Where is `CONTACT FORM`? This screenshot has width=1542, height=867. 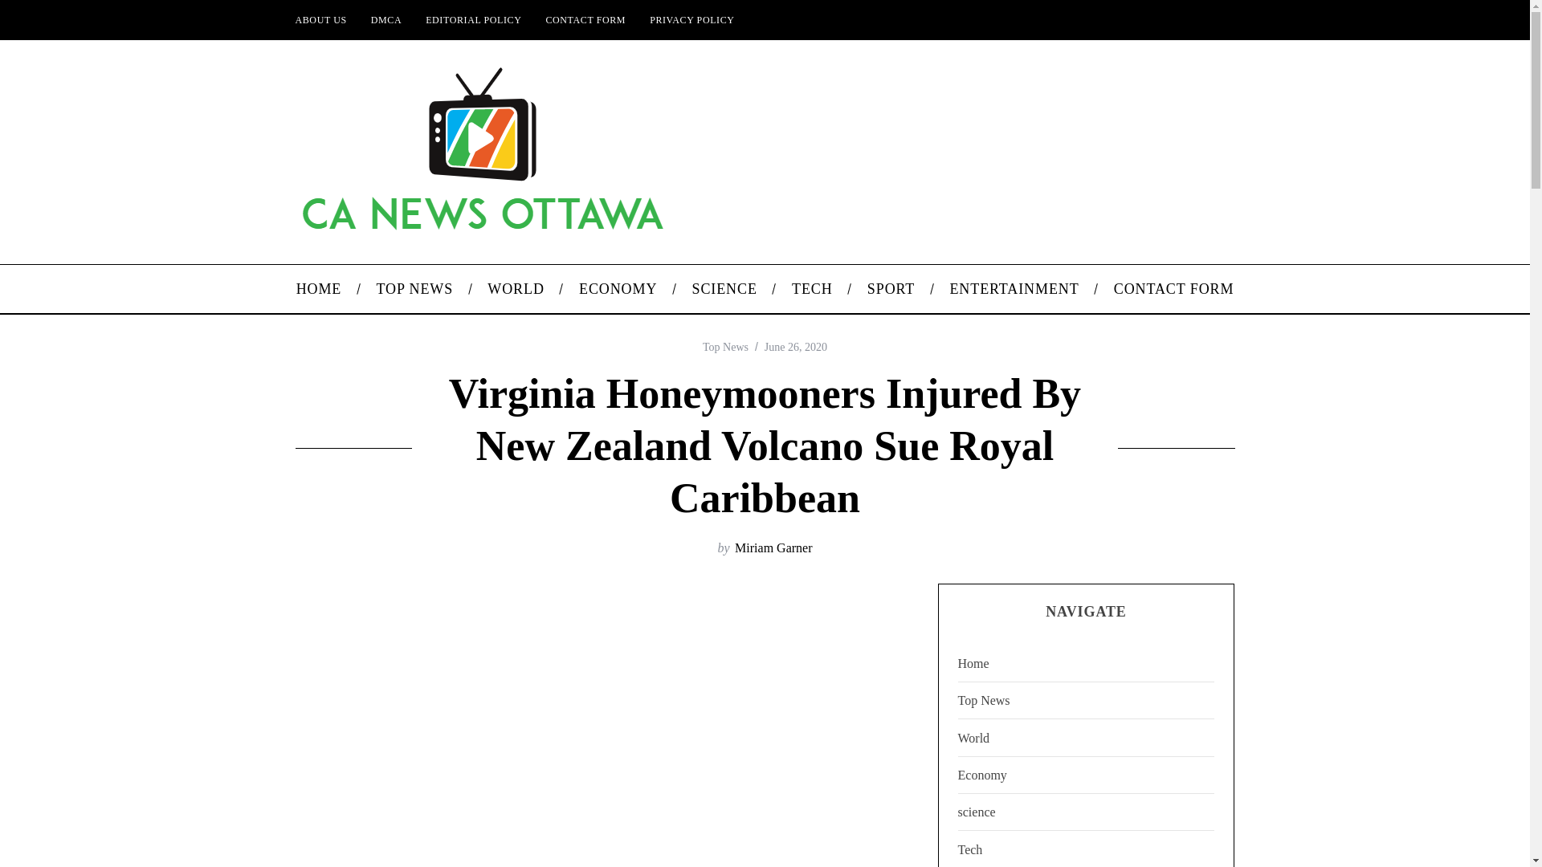 CONTACT FORM is located at coordinates (585, 19).